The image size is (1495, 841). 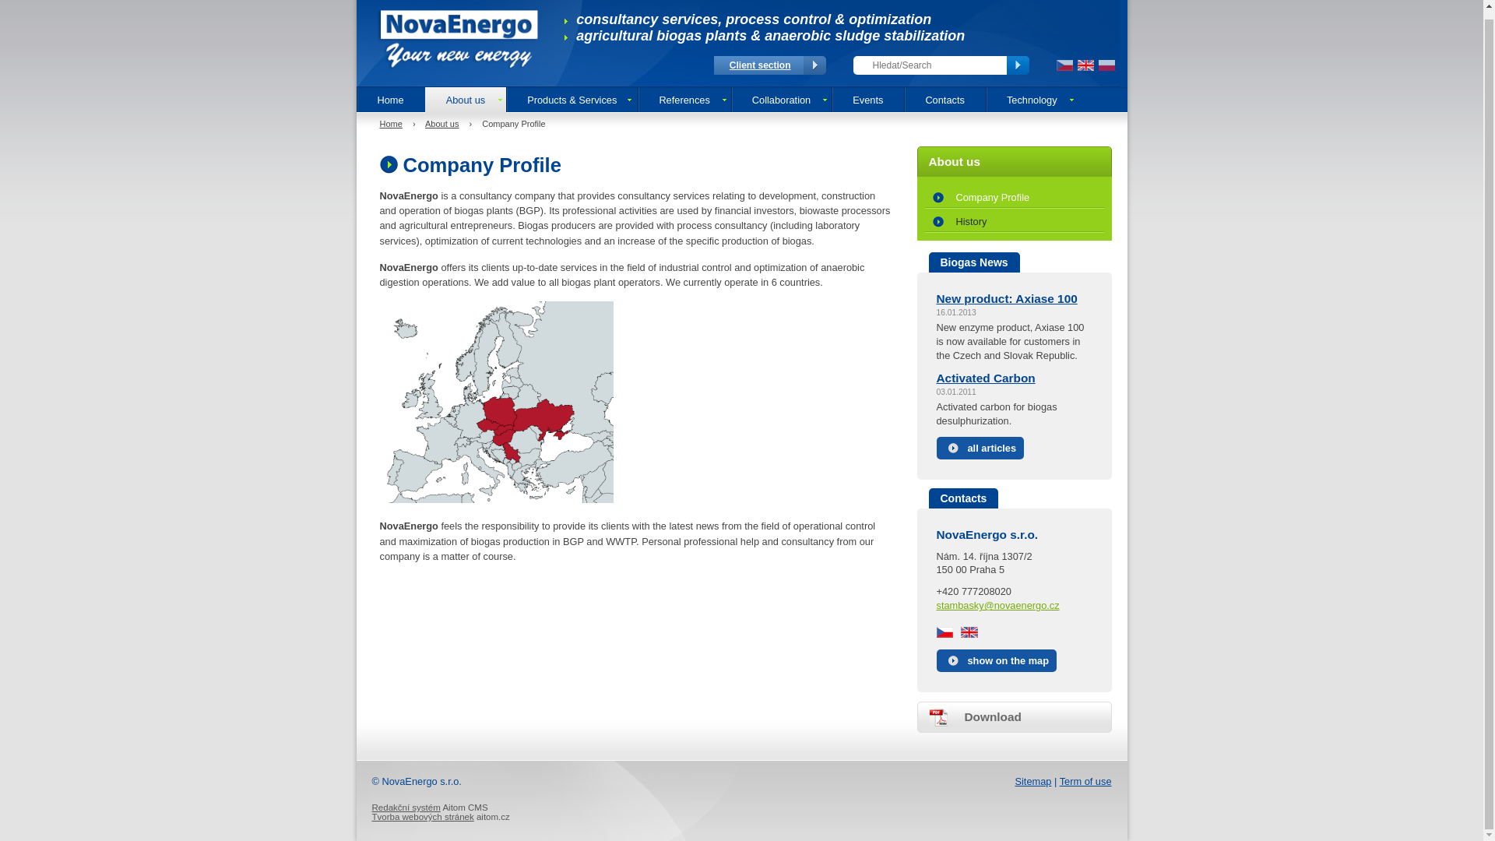 I want to click on Events, so click(x=867, y=100).